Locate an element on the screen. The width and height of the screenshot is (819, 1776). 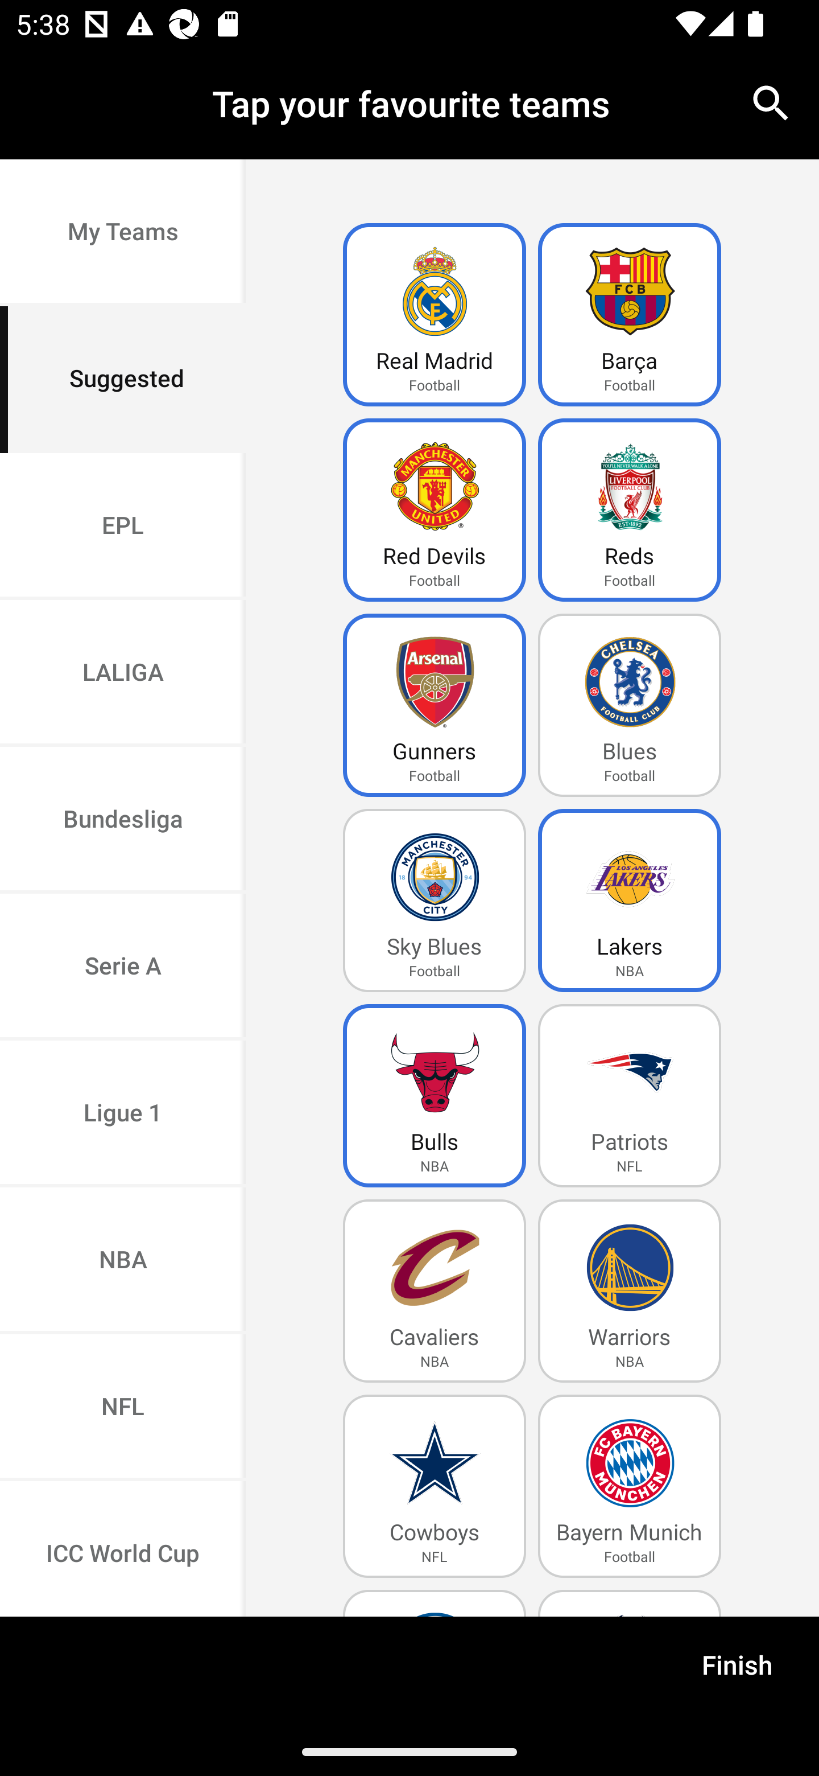
Barça BarçaSelected Football is located at coordinates (630, 315).